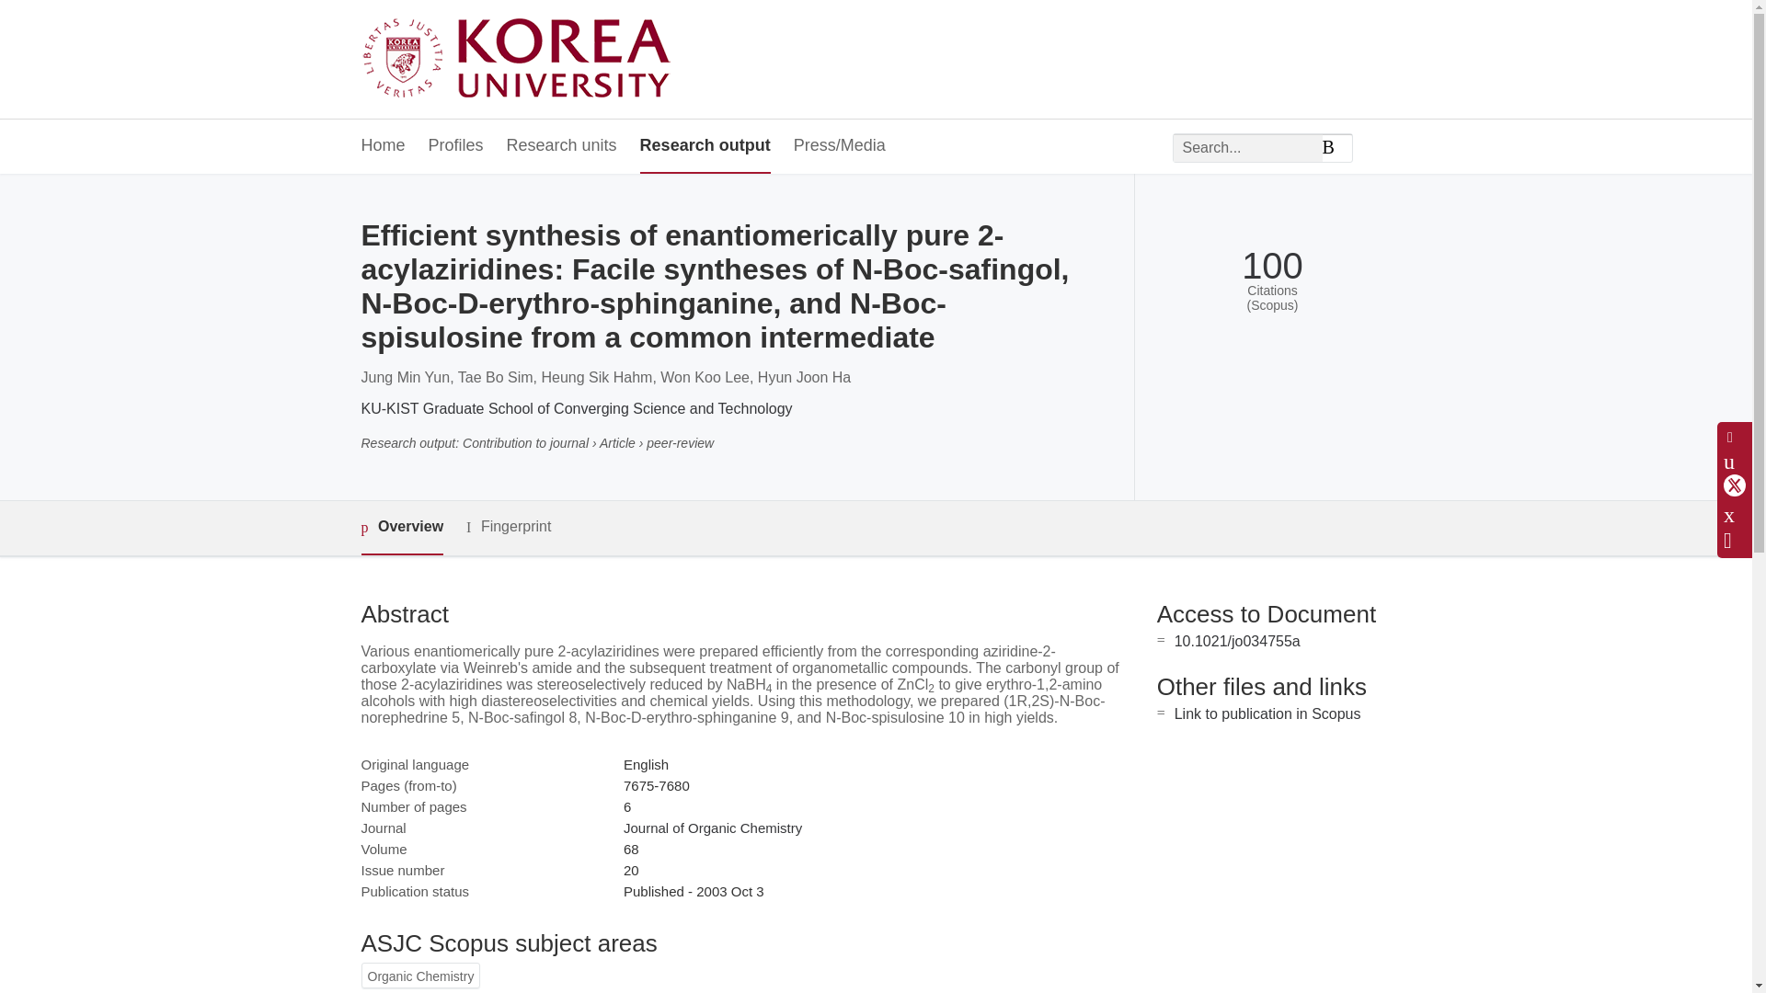  What do you see at coordinates (712, 827) in the screenshot?
I see `Journal of Organic Chemistry` at bounding box center [712, 827].